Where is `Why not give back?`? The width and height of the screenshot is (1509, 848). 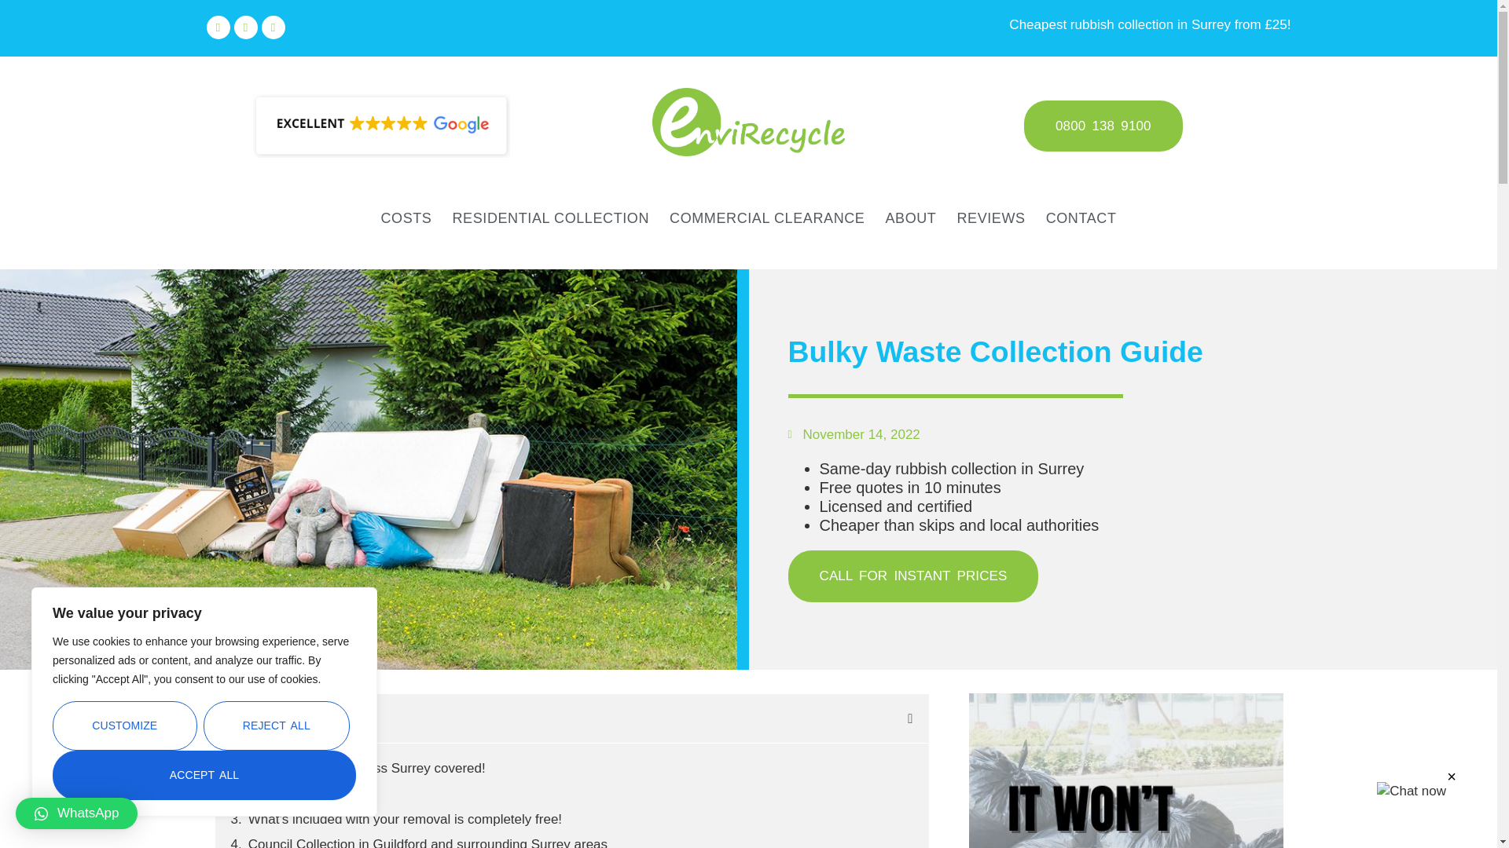
Why not give back? is located at coordinates (307, 793).